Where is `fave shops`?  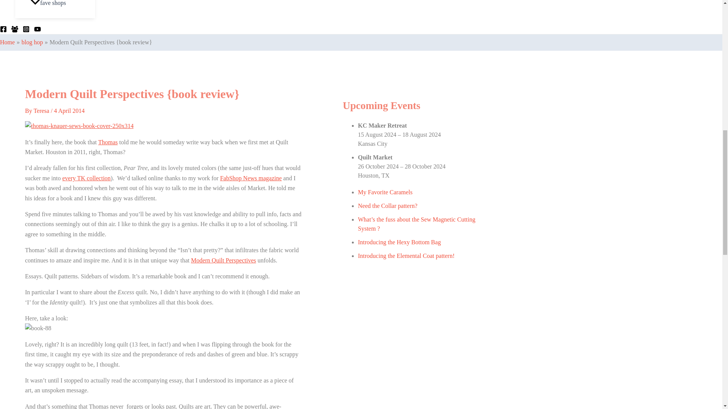
fave shops is located at coordinates (63, 9).